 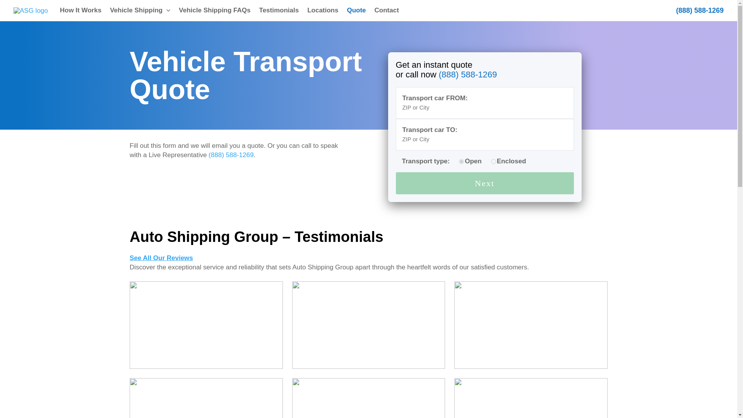 What do you see at coordinates (140, 10) in the screenshot?
I see `Vehicle Shipping` at bounding box center [140, 10].